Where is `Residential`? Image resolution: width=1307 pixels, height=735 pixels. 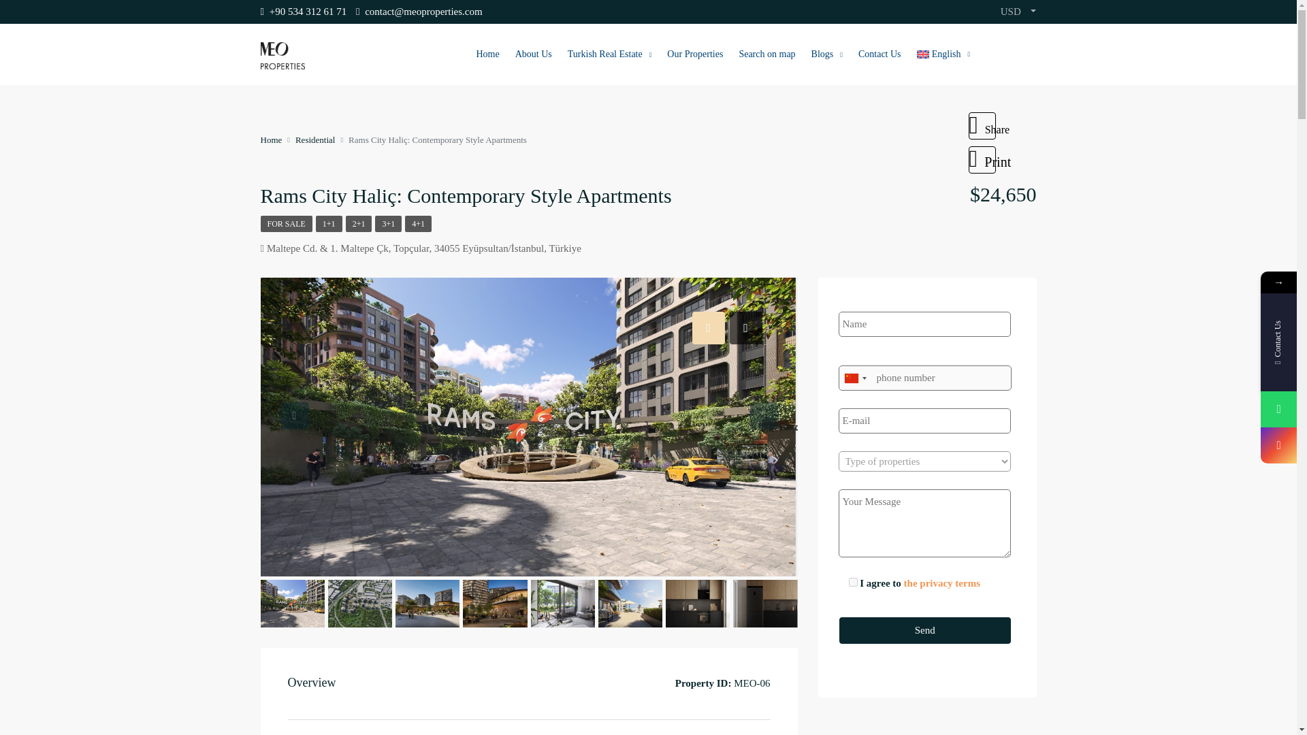
Residential is located at coordinates (315, 139).